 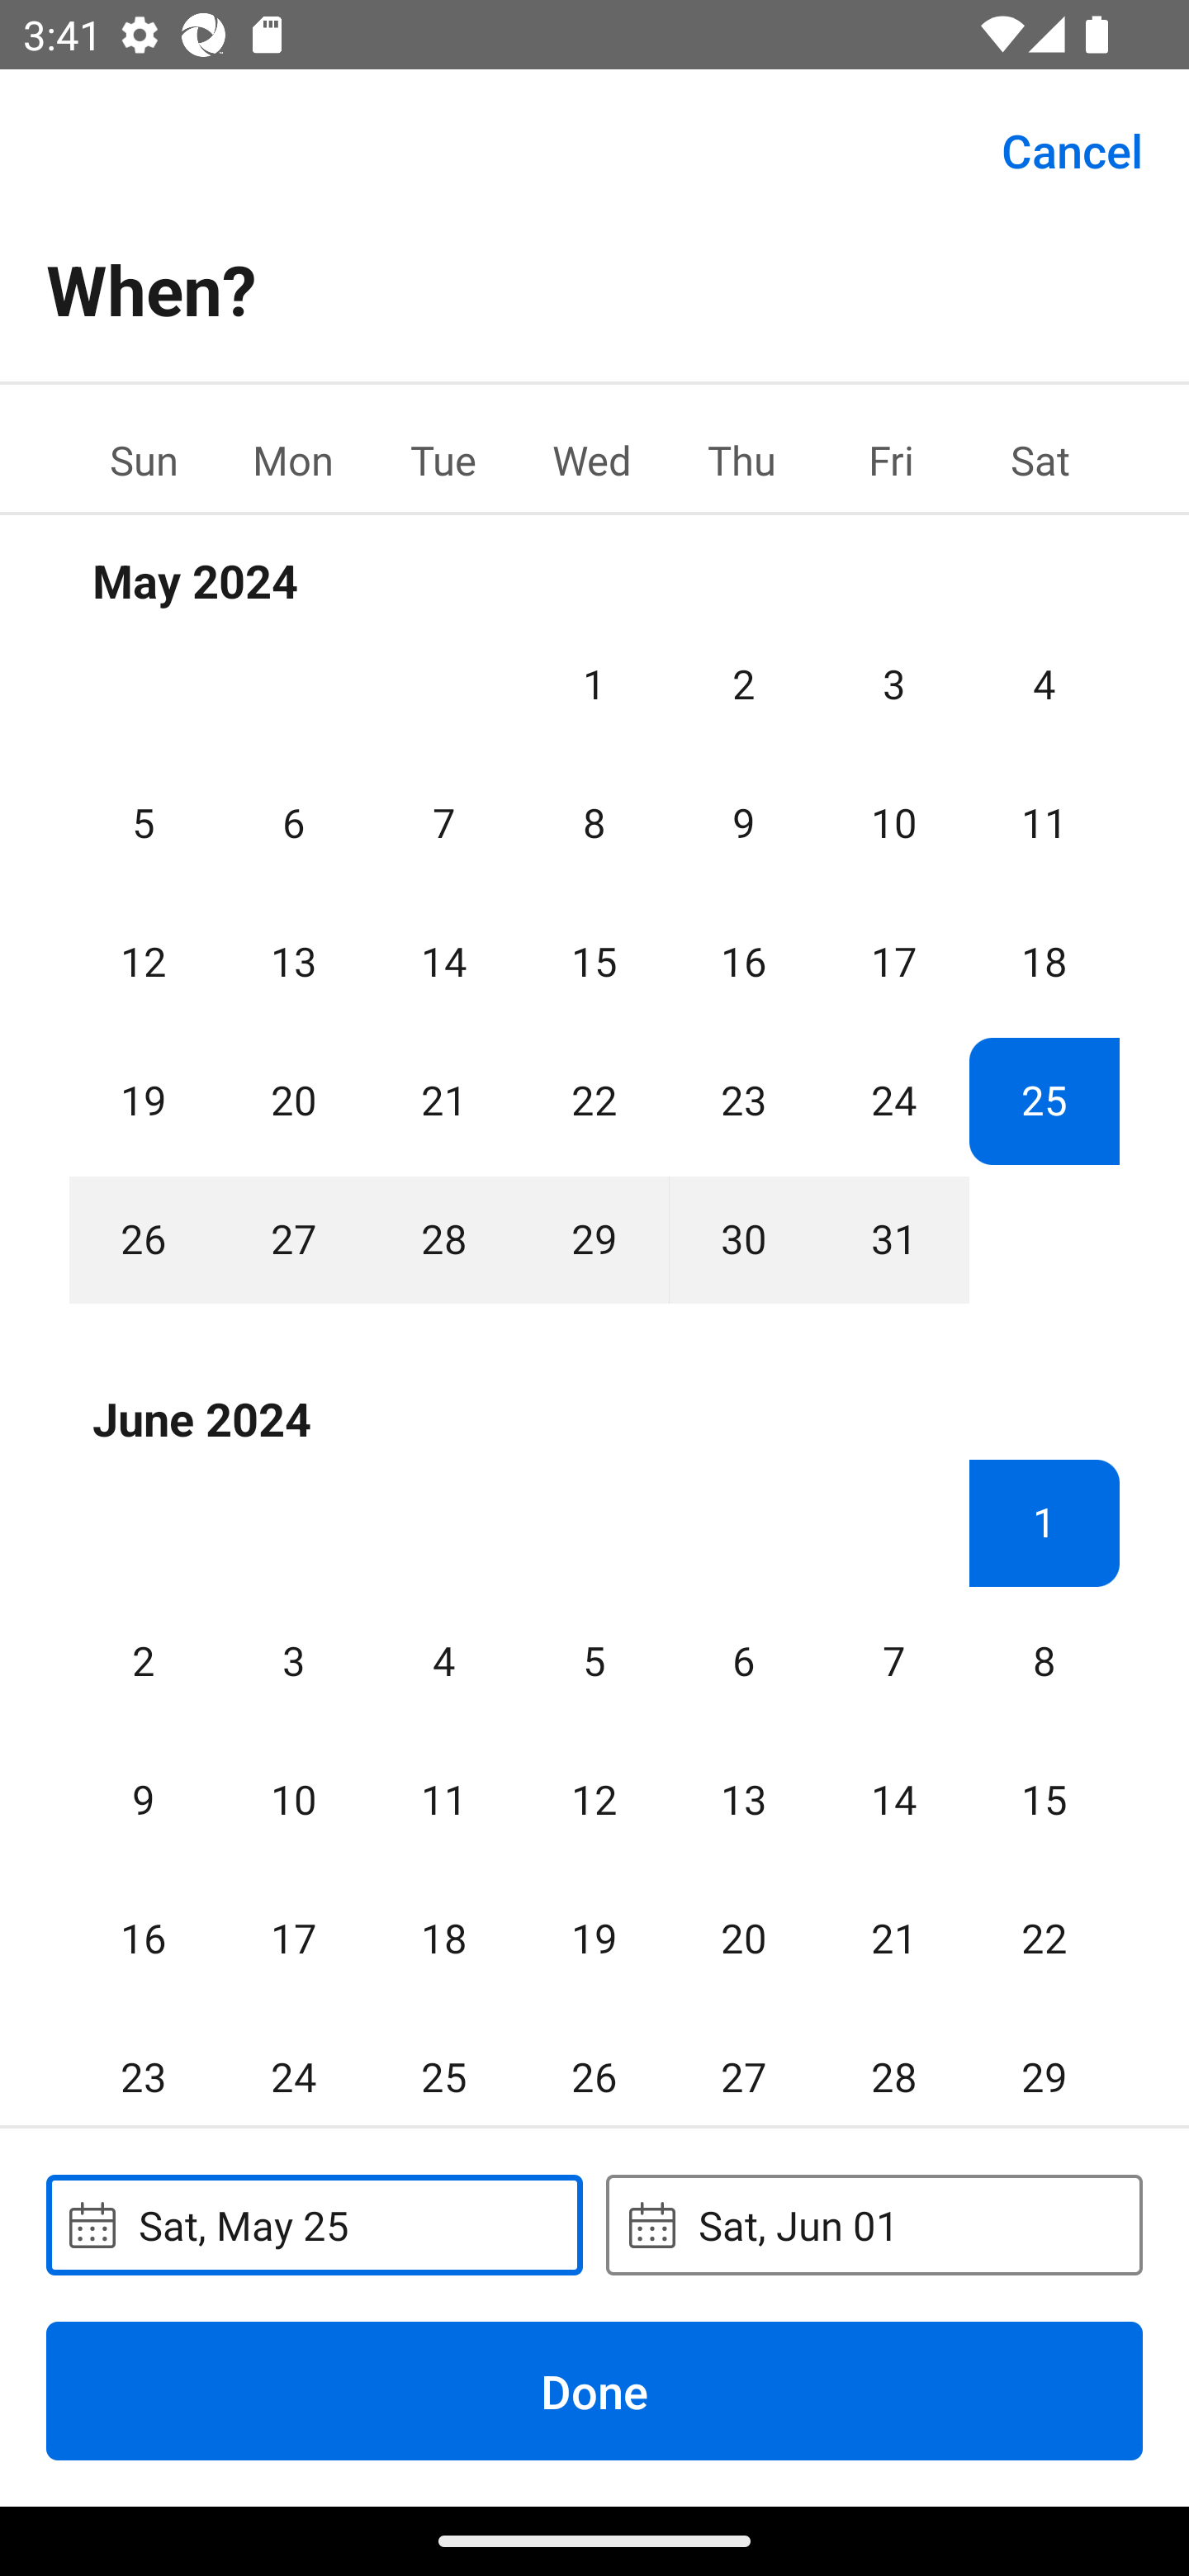 I want to click on Cancel, so click(x=1072, y=149).